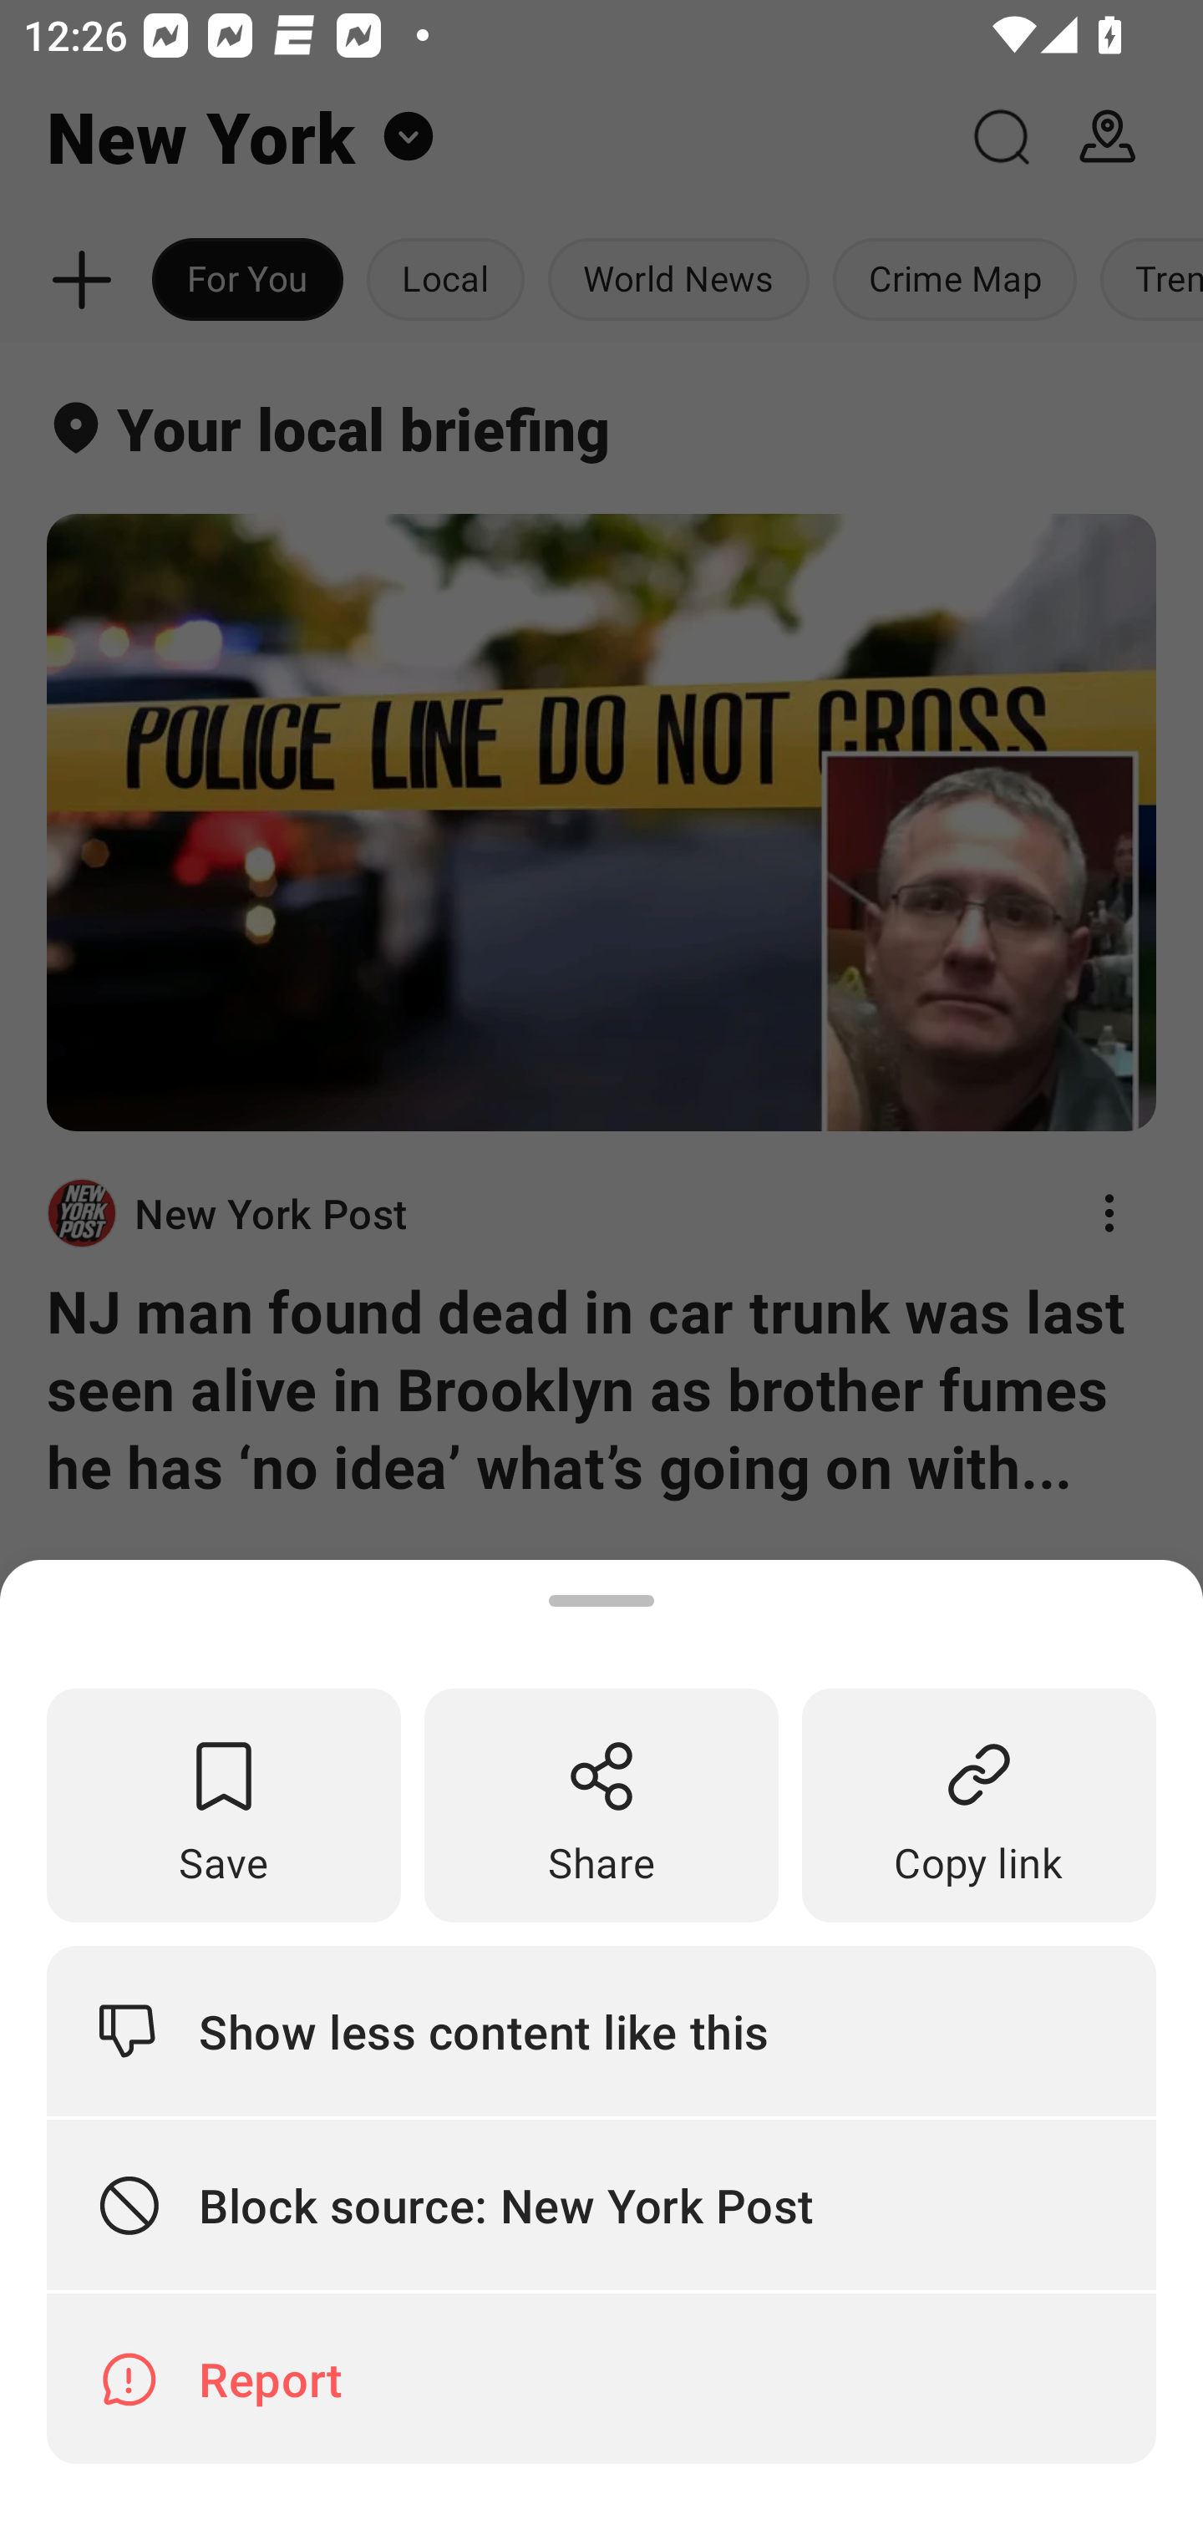  What do you see at coordinates (601, 2206) in the screenshot?
I see `Block source: New York Post` at bounding box center [601, 2206].